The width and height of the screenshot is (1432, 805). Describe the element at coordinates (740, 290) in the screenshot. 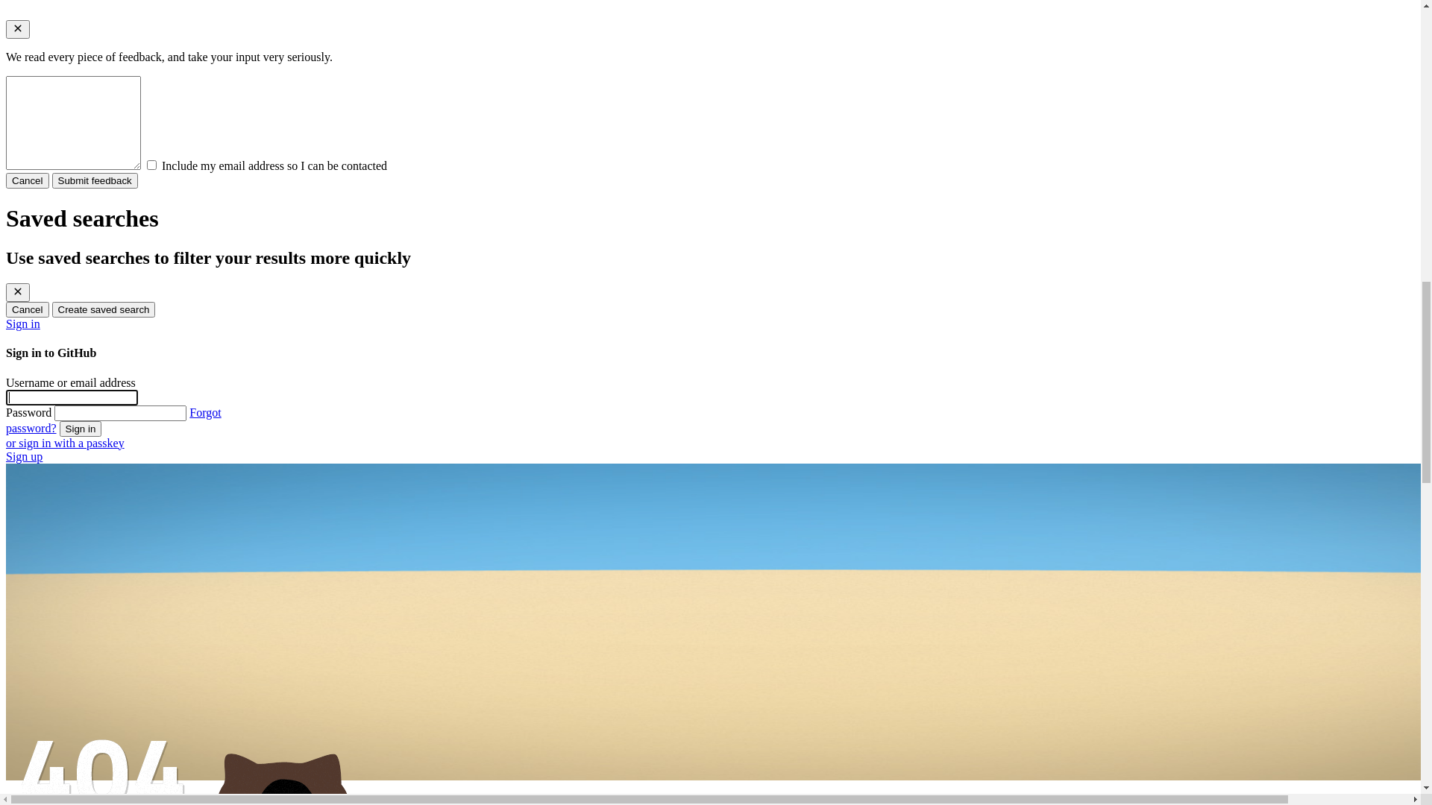

I see `Codespaces
Instant dev environments` at that location.